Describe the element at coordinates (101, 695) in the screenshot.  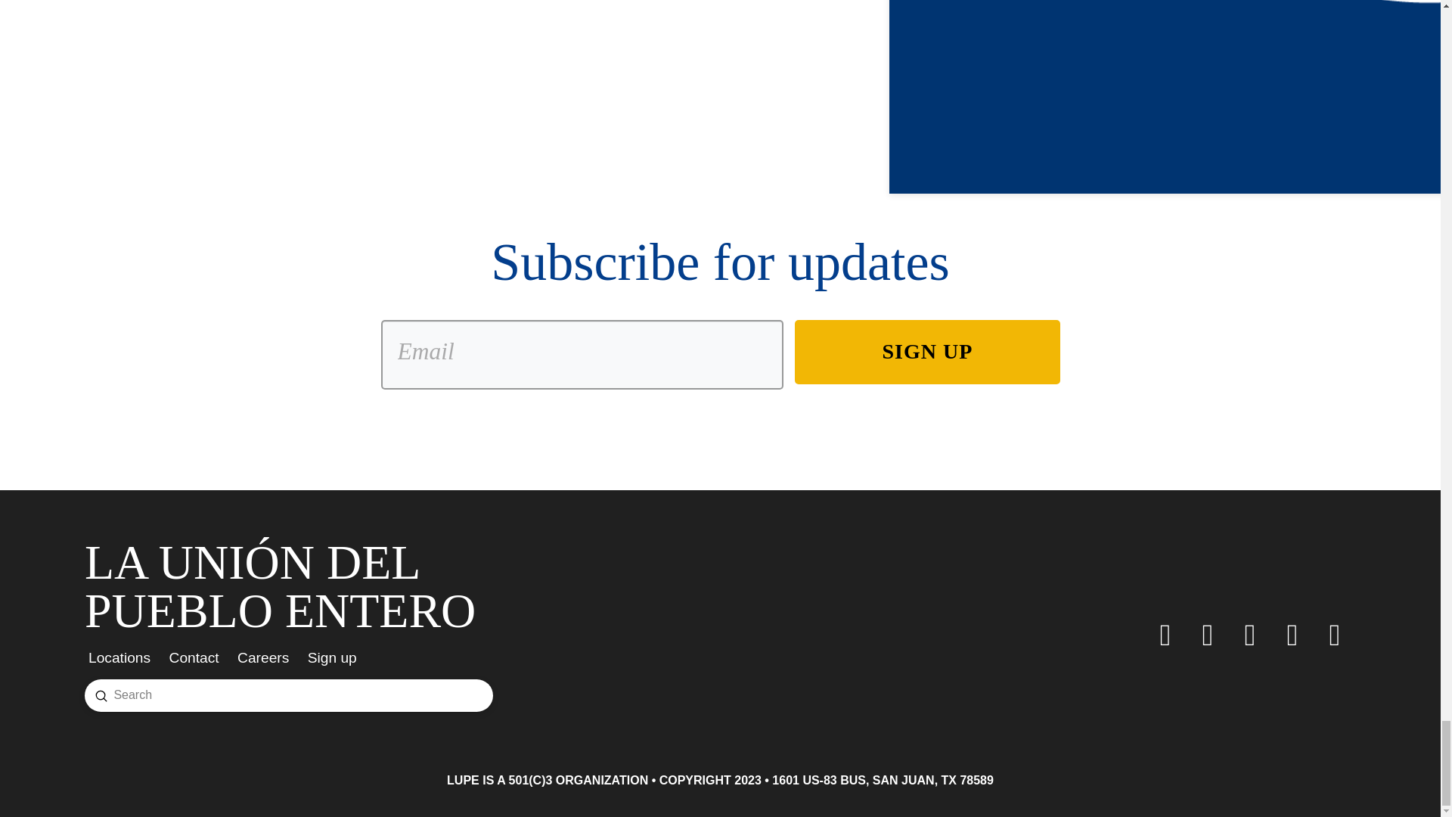
I see `Submit` at that location.